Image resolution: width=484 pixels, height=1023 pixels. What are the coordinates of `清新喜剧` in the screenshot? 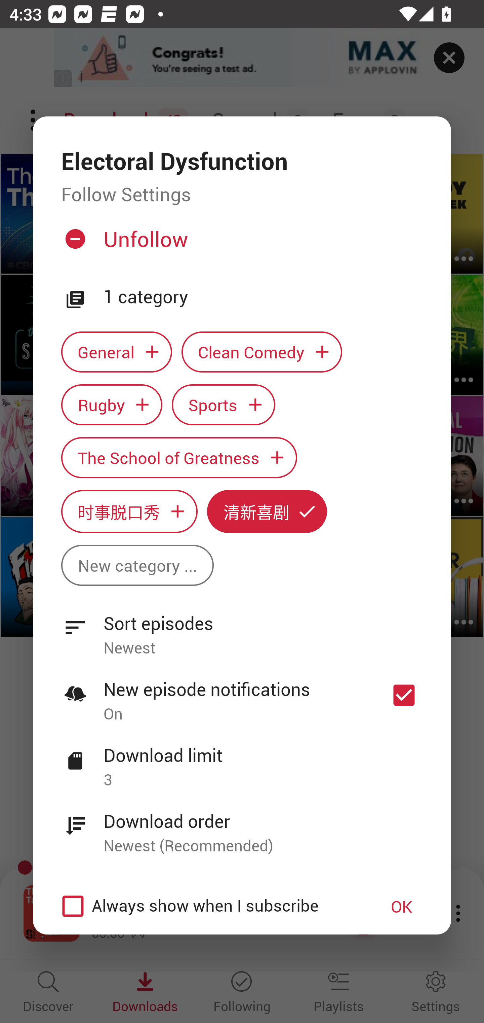 It's located at (267, 511).